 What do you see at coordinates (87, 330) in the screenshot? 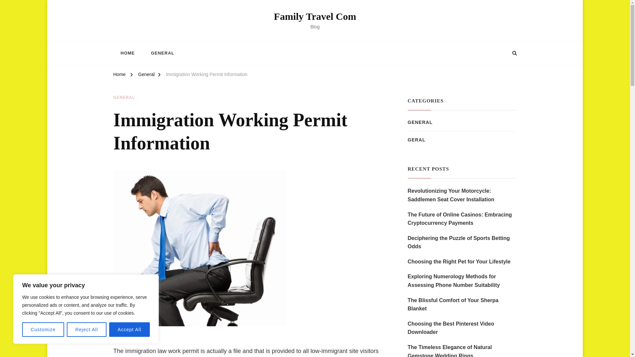
I see `Reject All` at bounding box center [87, 330].